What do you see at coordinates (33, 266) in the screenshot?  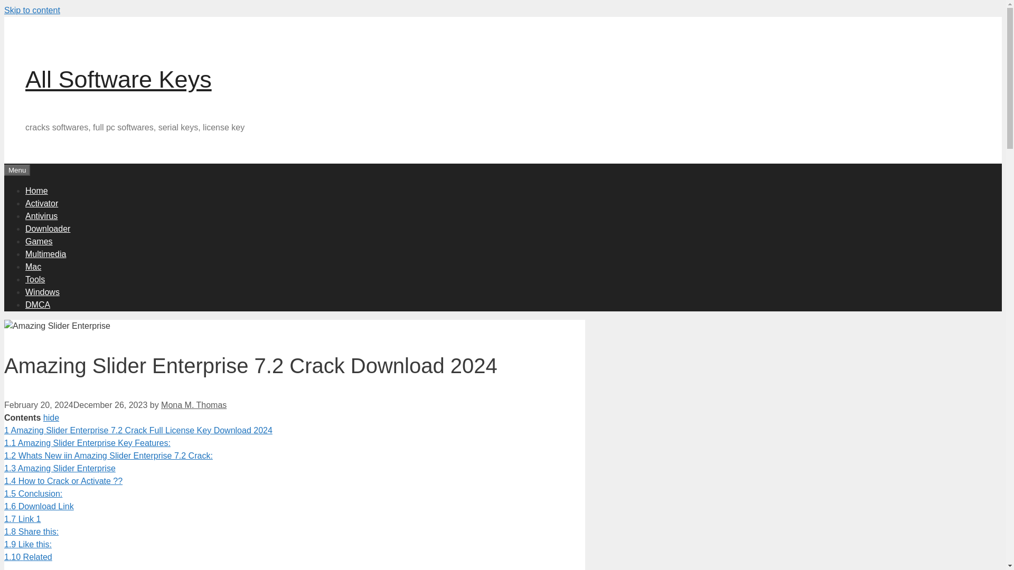 I see `Mac` at bounding box center [33, 266].